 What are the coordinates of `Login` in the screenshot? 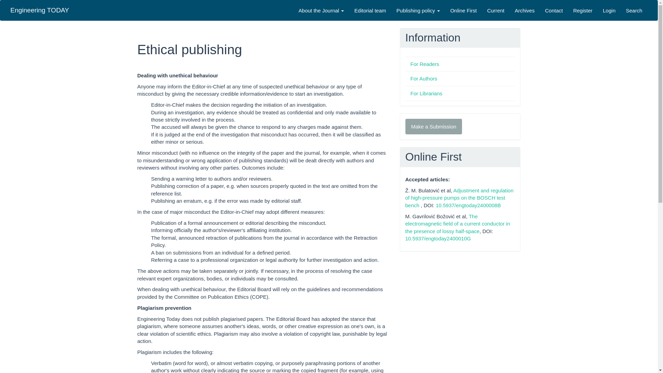 It's located at (609, 10).